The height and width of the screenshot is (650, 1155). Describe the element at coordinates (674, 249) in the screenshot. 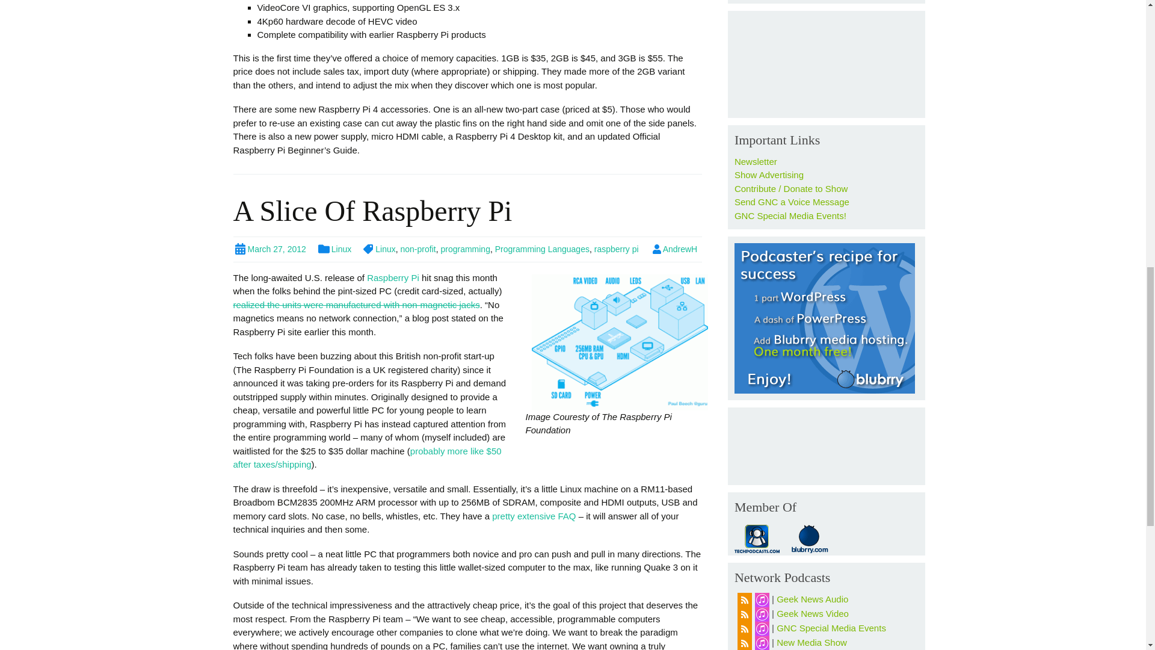

I see `AndrewH` at that location.